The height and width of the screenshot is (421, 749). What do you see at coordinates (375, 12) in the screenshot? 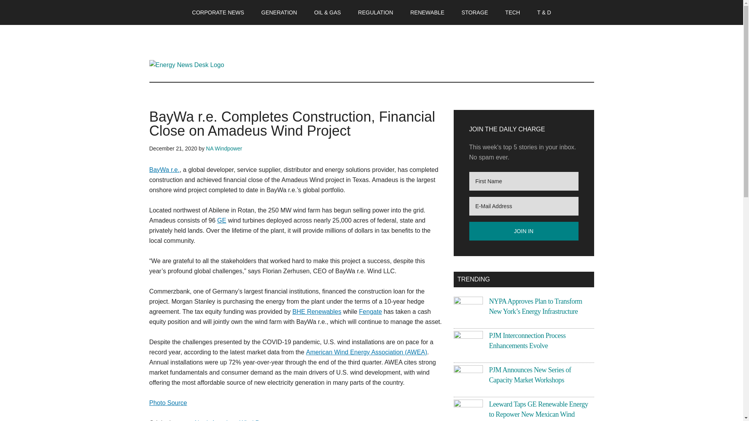
I see `REGULATION` at bounding box center [375, 12].